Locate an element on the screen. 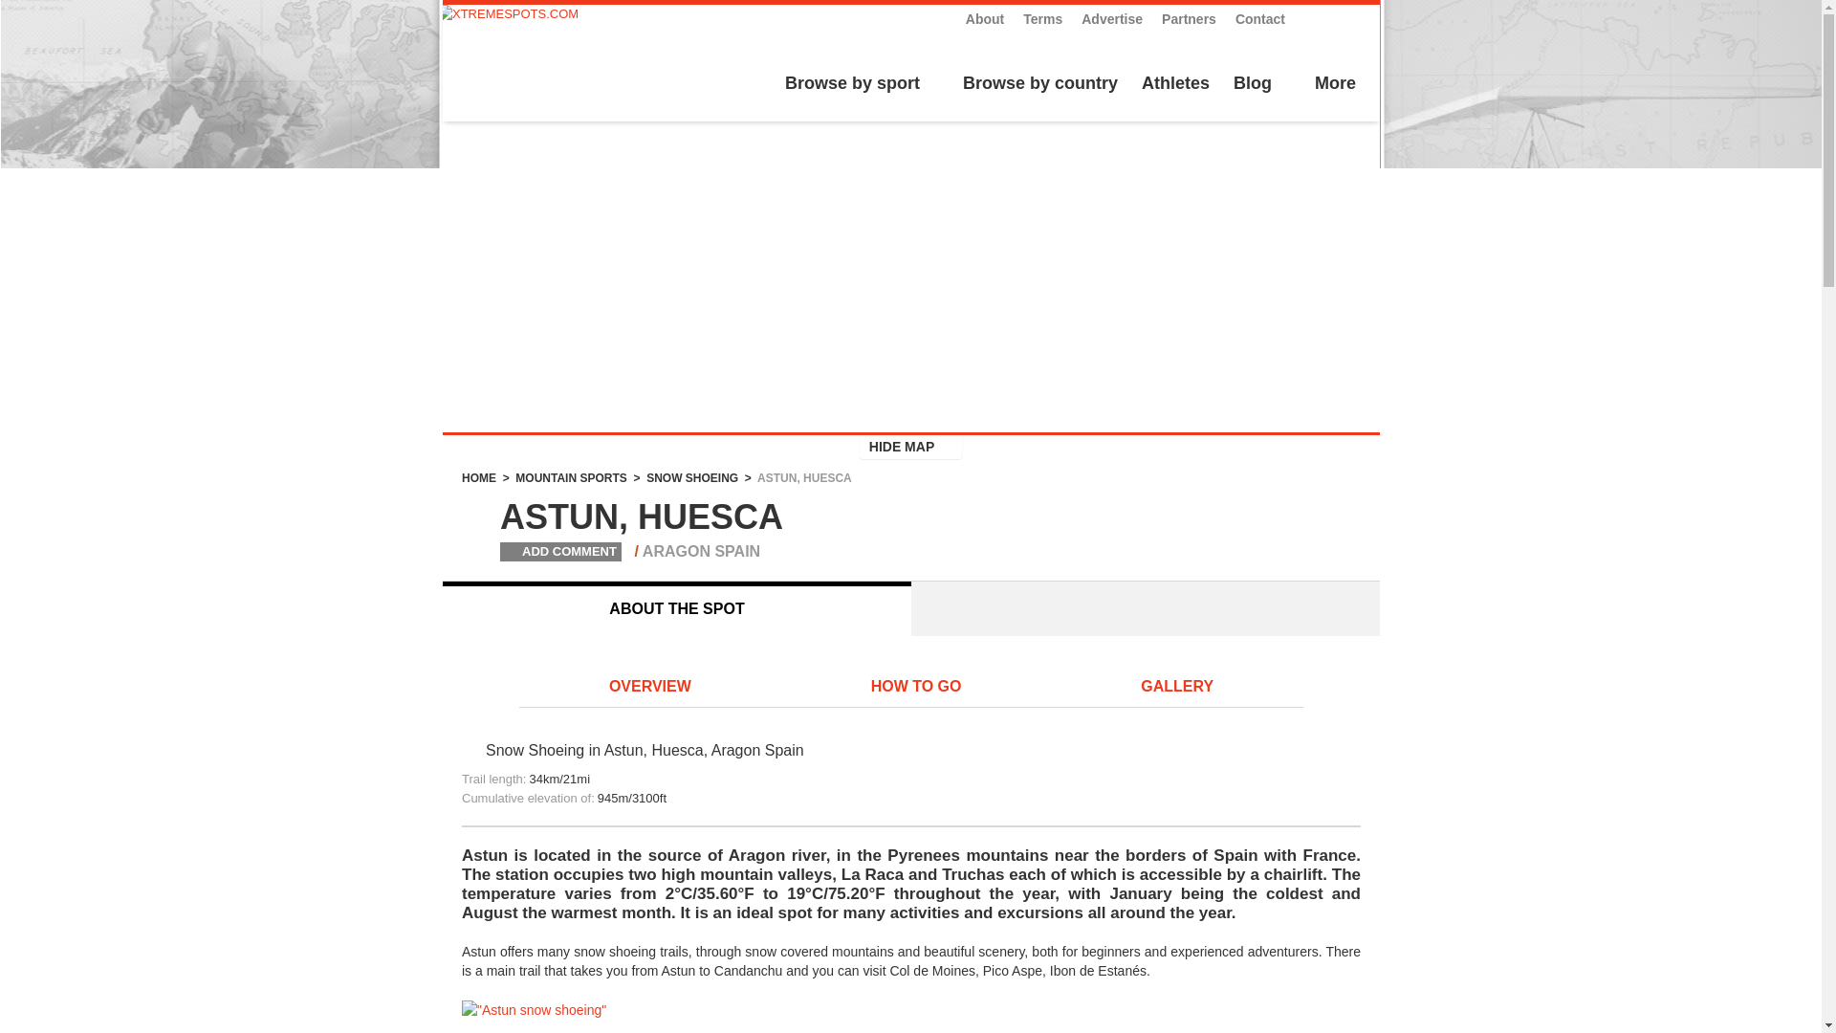 The height and width of the screenshot is (1033, 1836). Contact is located at coordinates (1260, 19).